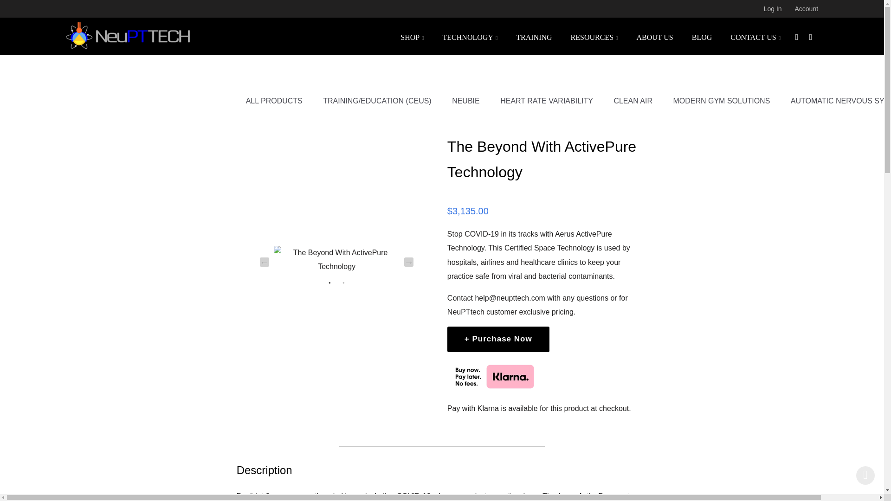 This screenshot has width=891, height=501. What do you see at coordinates (534, 35) in the screenshot?
I see `TRAINING` at bounding box center [534, 35].